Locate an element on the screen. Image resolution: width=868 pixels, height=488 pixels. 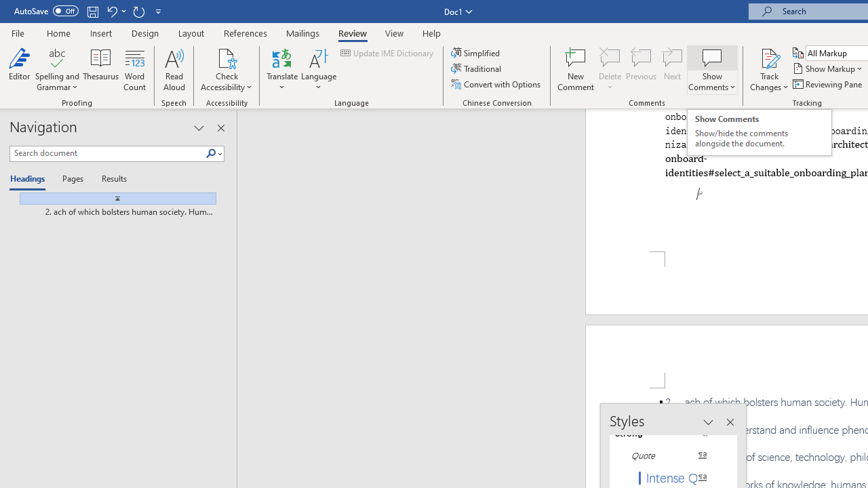
Update IME Dictionary... is located at coordinates (388, 53).